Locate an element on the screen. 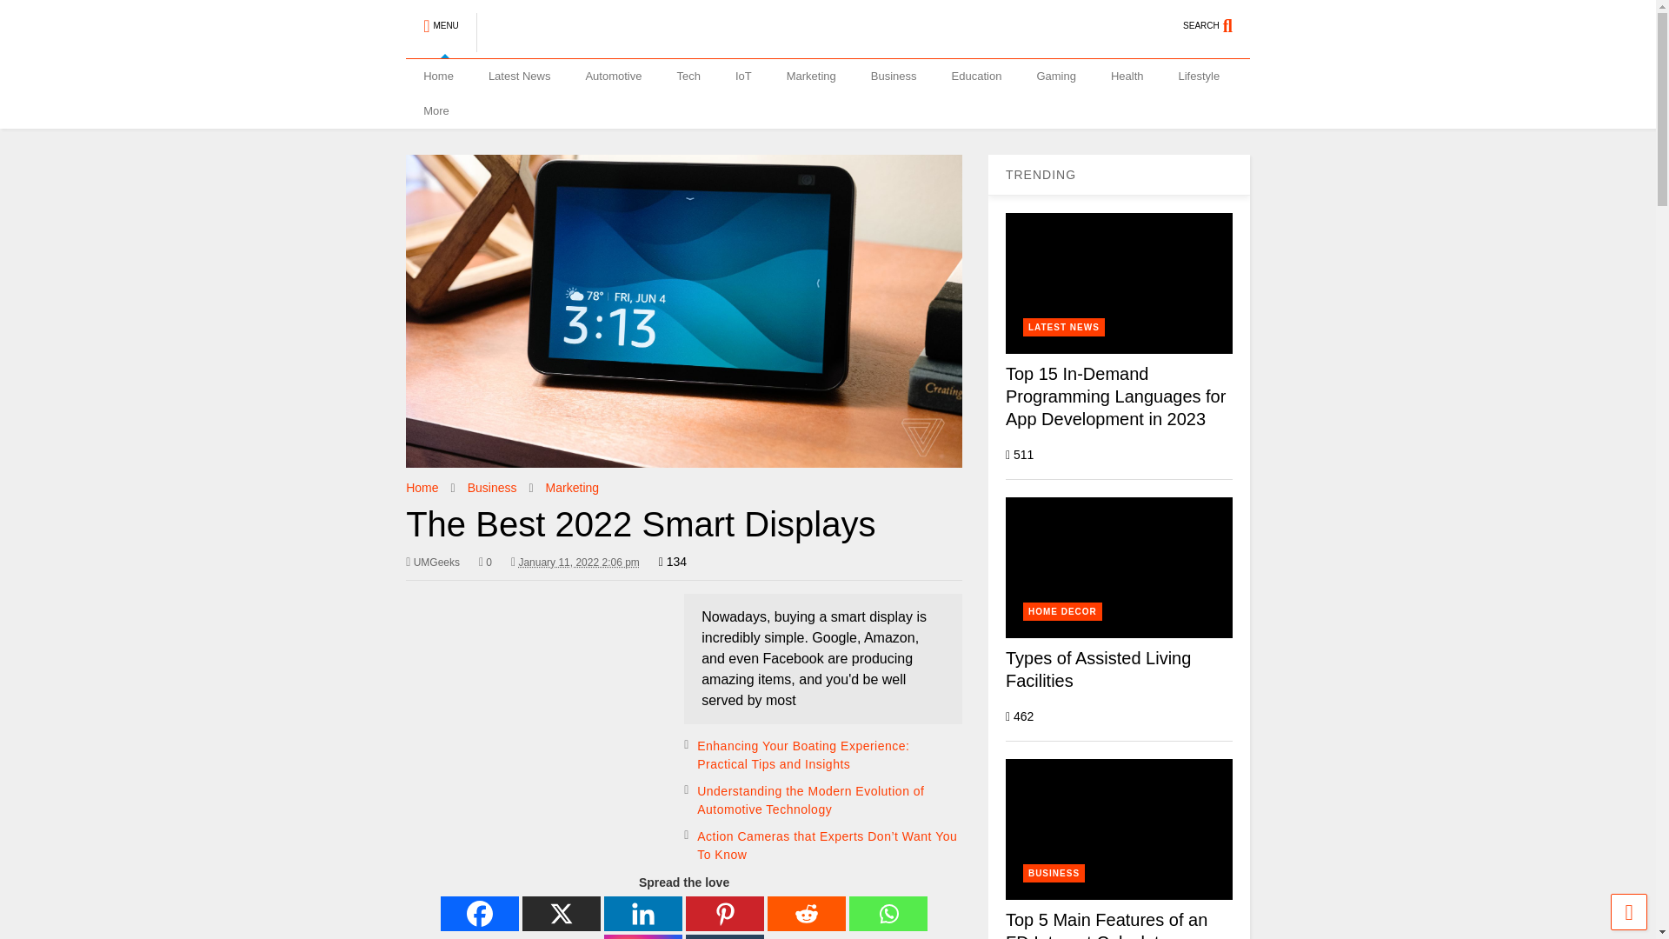 This screenshot has width=1669, height=939. Tech is located at coordinates (688, 77).